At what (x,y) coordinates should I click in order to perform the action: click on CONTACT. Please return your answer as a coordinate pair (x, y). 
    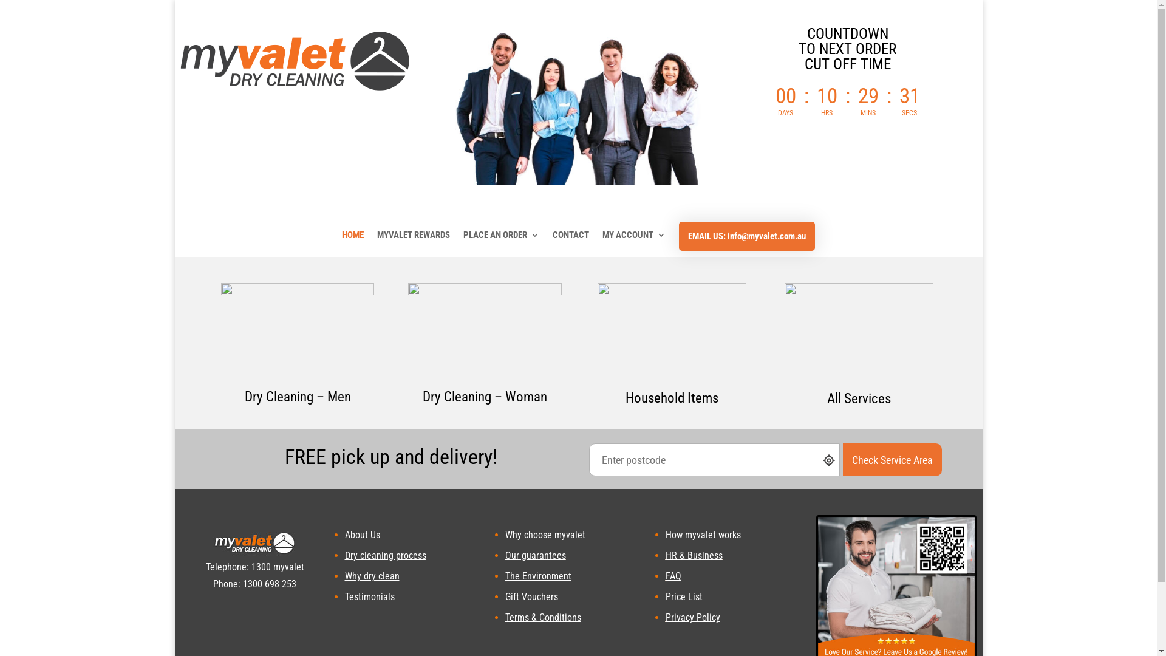
    Looking at the image, I should click on (571, 244).